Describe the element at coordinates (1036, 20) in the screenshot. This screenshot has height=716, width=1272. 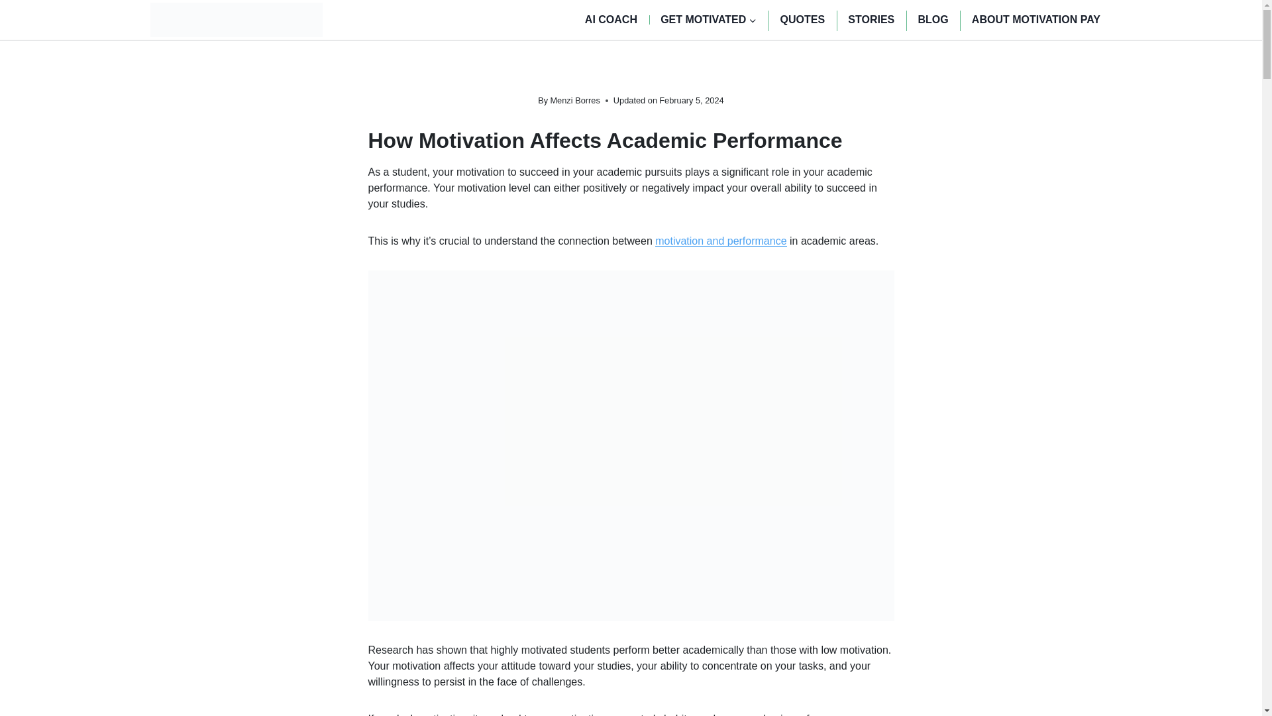
I see `ABOUT MOTIVATION PAY` at that location.